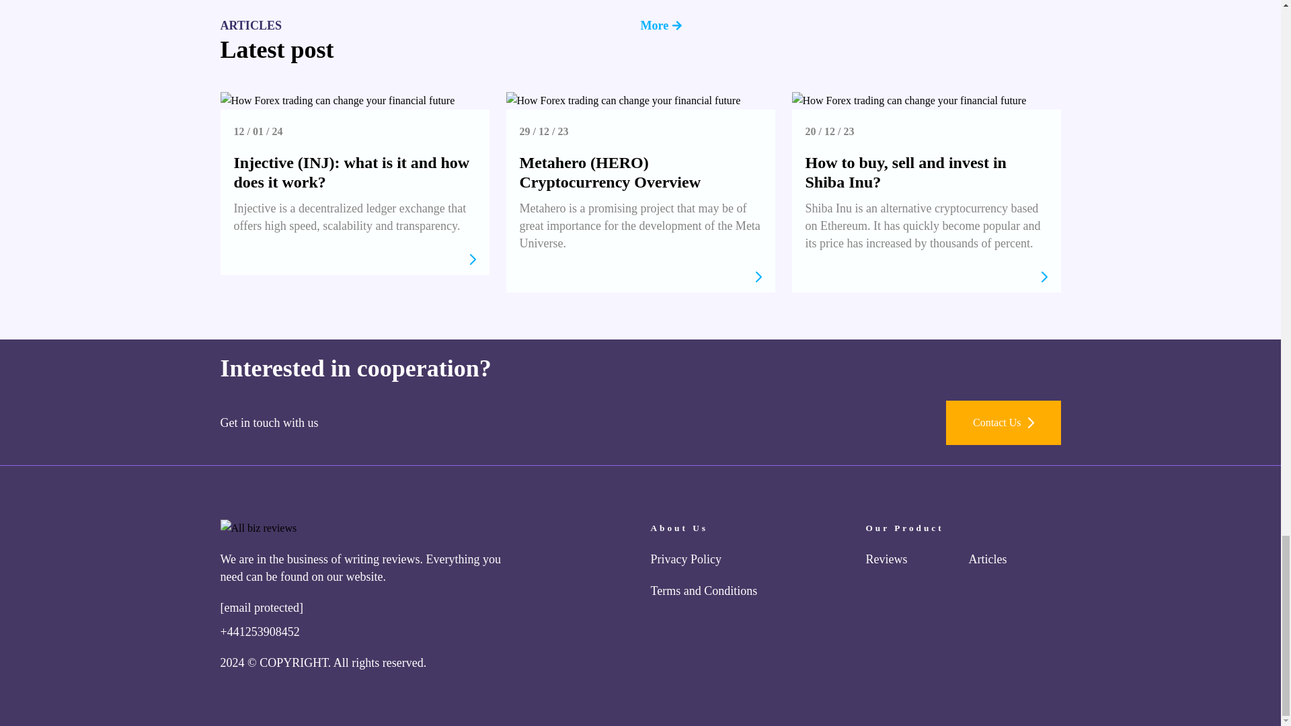 The height and width of the screenshot is (726, 1291). What do you see at coordinates (258, 528) in the screenshot?
I see `All biz reviews` at bounding box center [258, 528].